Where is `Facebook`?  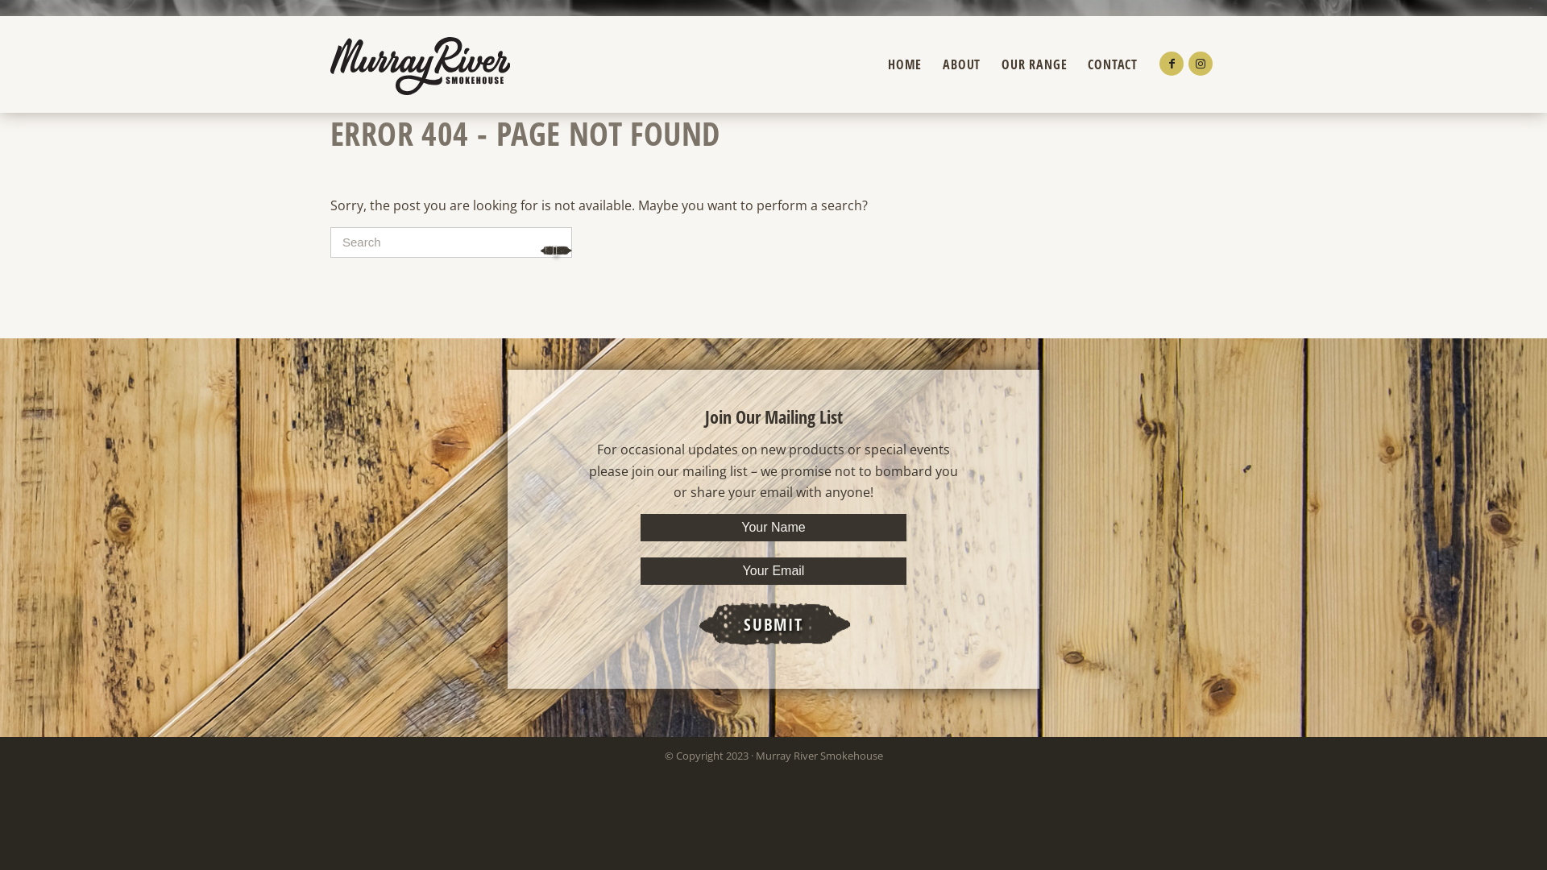 Facebook is located at coordinates (1172, 64).